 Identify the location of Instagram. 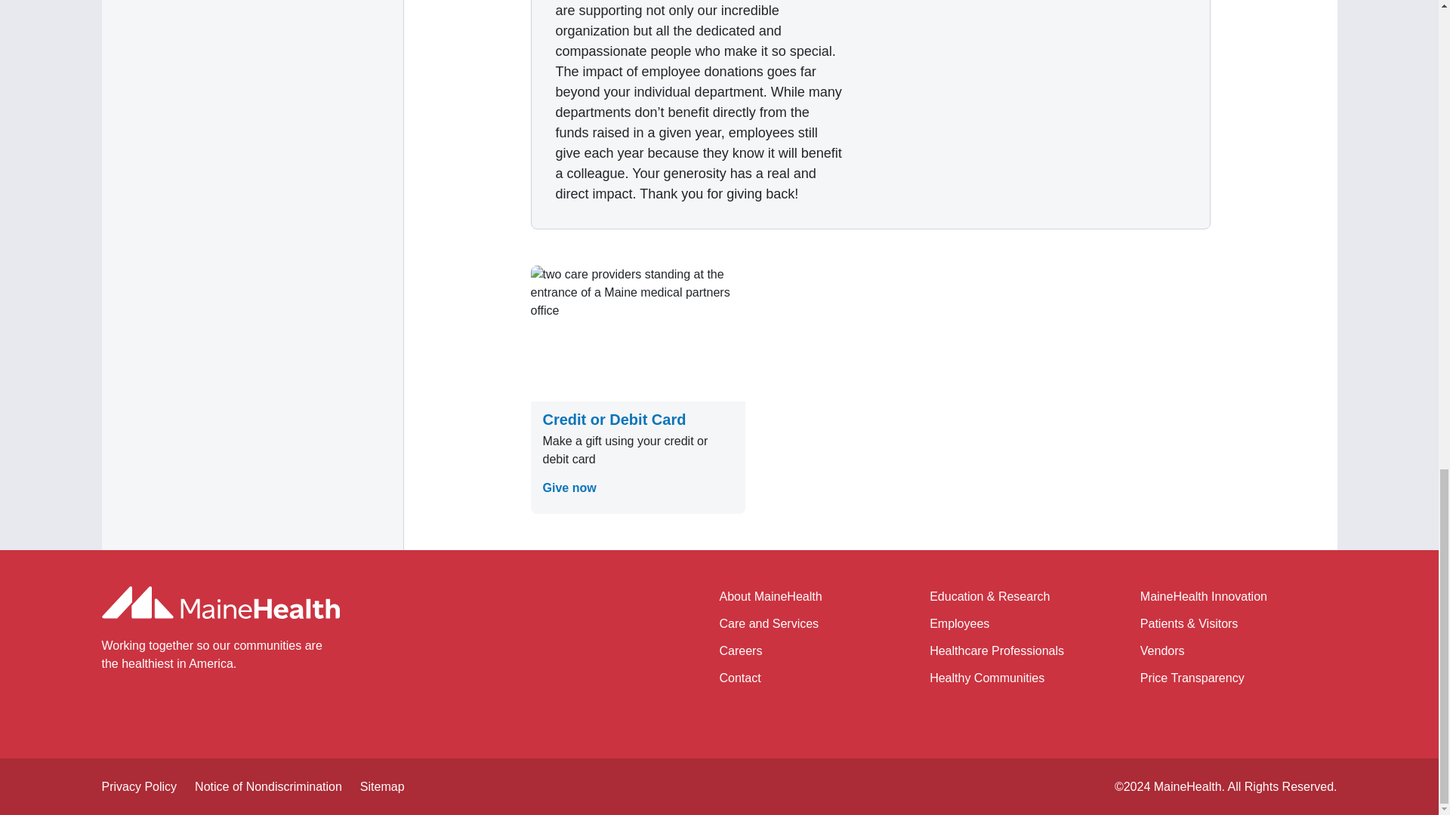
(204, 706).